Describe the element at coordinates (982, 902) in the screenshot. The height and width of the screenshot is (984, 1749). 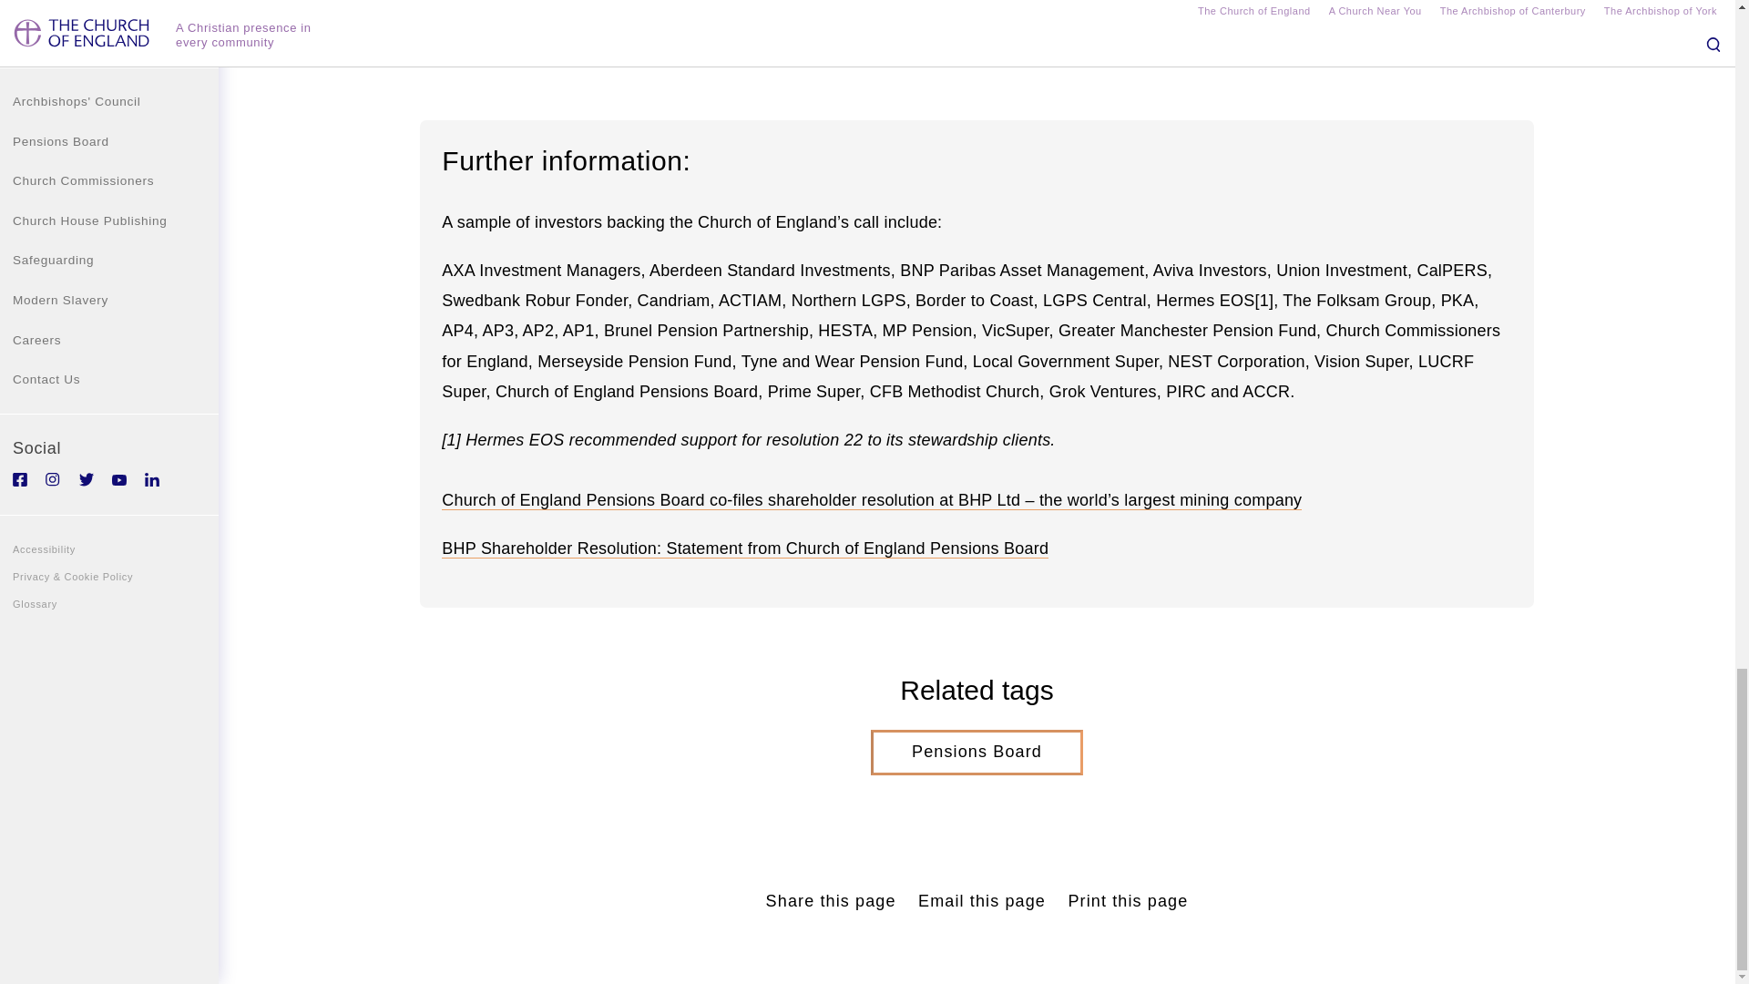
I see `Email this page` at that location.